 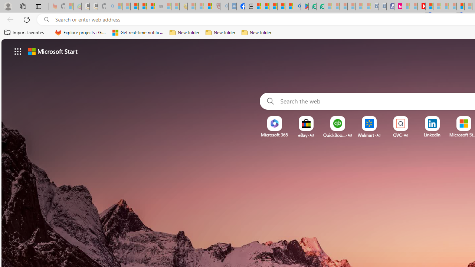 What do you see at coordinates (216, 7) in the screenshot?
I see `Robert H. Shmerling, MD - Harvard Health - Sleeping` at bounding box center [216, 7].